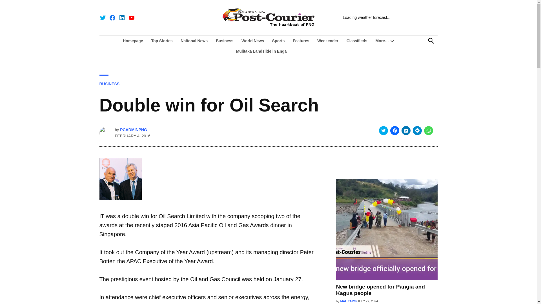 Image resolution: width=541 pixels, height=304 pixels. I want to click on Click to share on LinkedIn, so click(406, 131).